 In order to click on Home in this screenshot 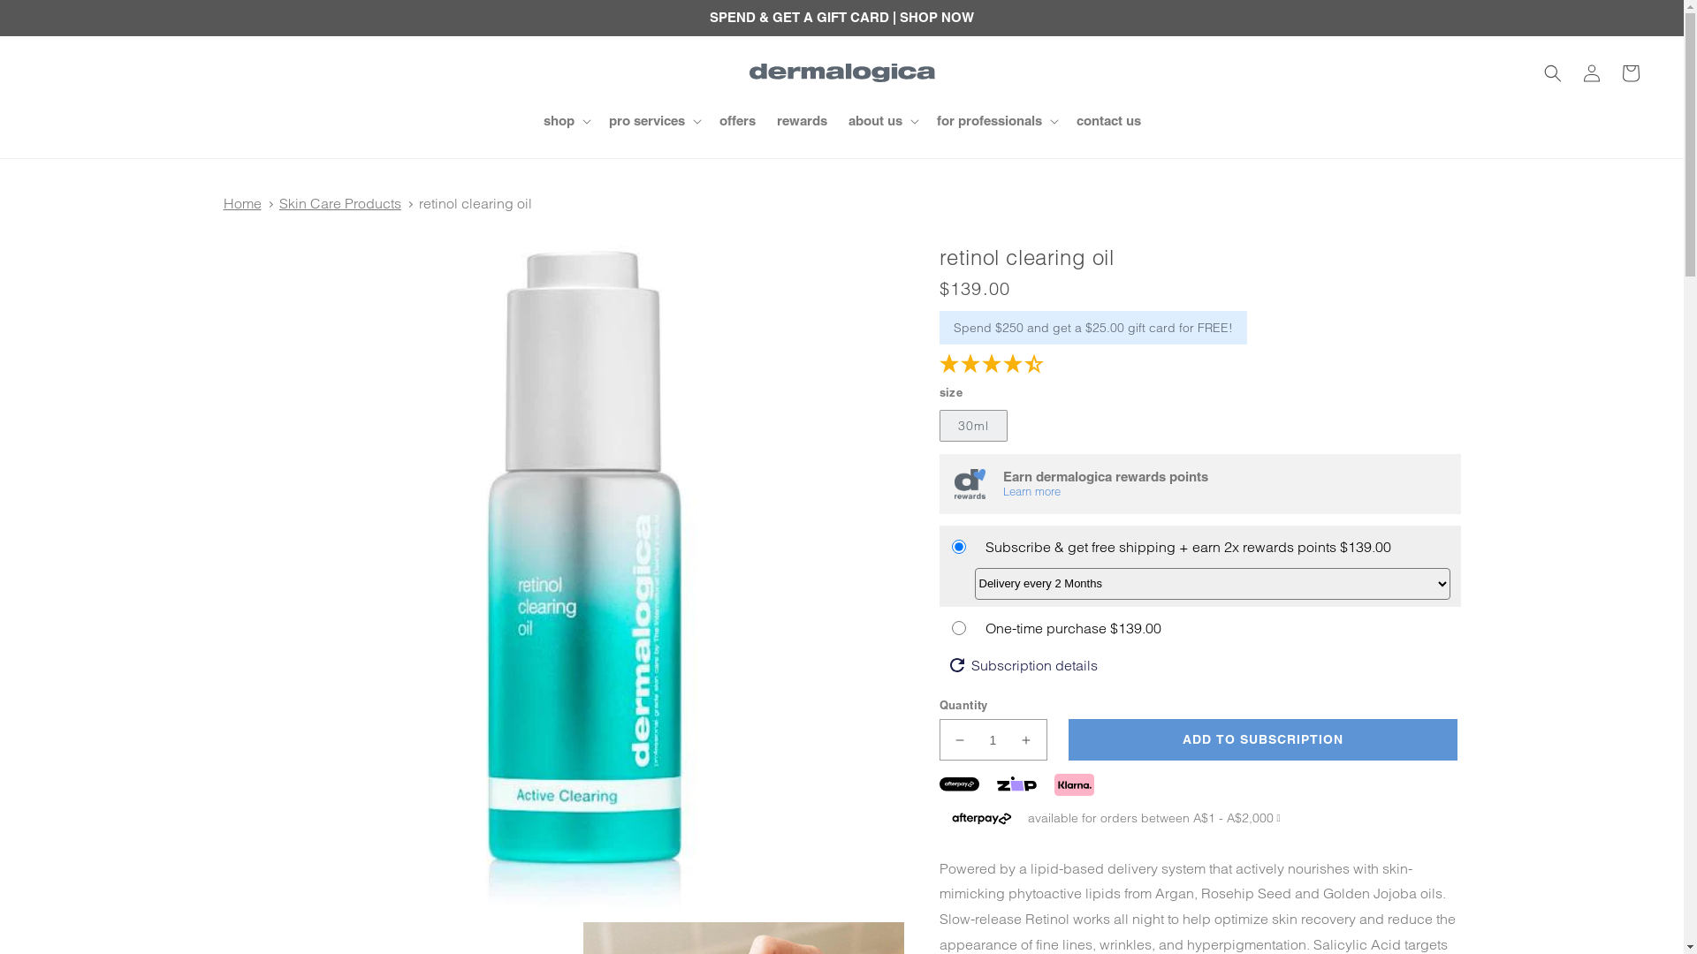, I will do `click(242, 203)`.